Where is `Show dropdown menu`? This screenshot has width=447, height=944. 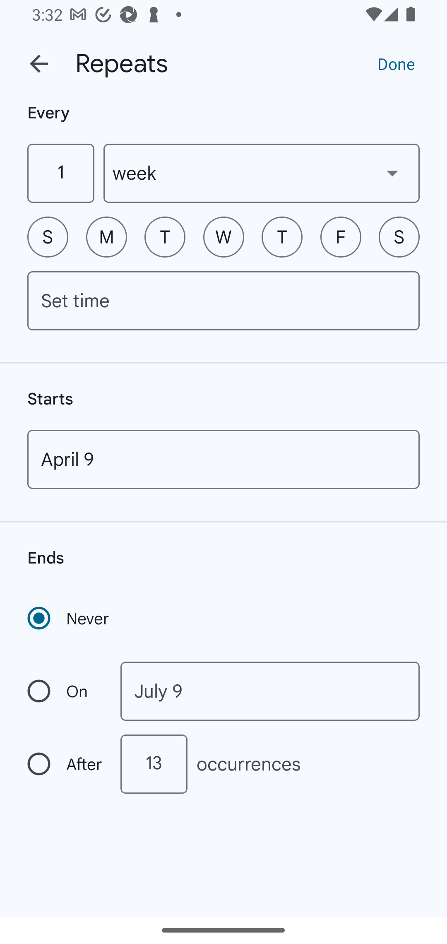
Show dropdown menu is located at coordinates (392, 173).